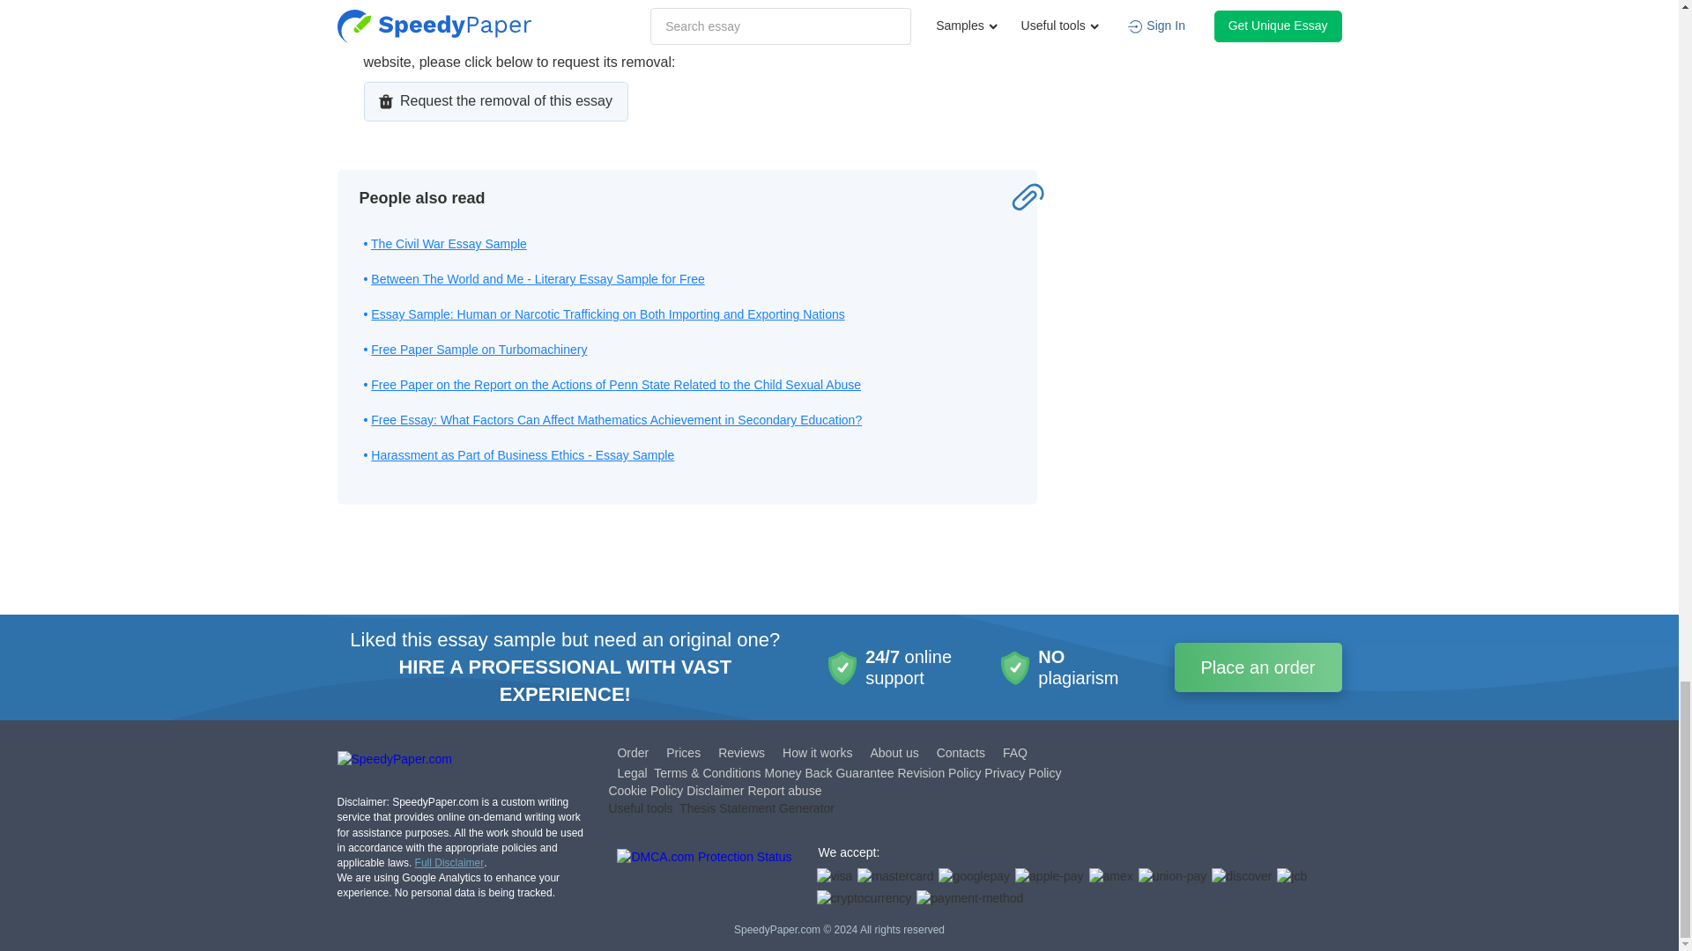 The height and width of the screenshot is (951, 1692). What do you see at coordinates (969, 898) in the screenshot?
I see `payment-method` at bounding box center [969, 898].